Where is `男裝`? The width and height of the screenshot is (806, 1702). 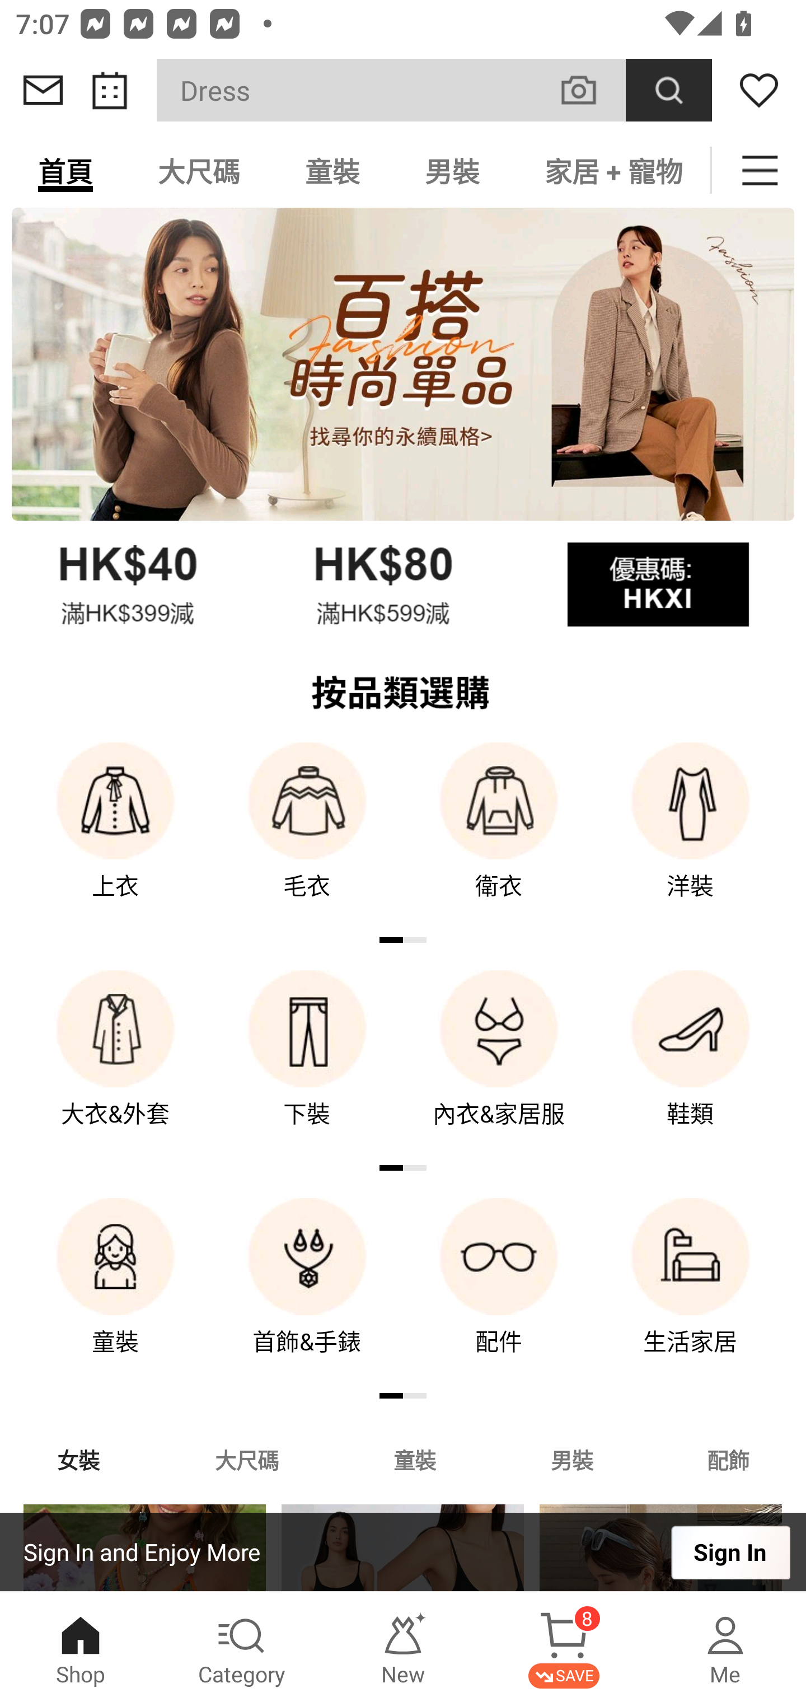 男裝 is located at coordinates (572, 1459).